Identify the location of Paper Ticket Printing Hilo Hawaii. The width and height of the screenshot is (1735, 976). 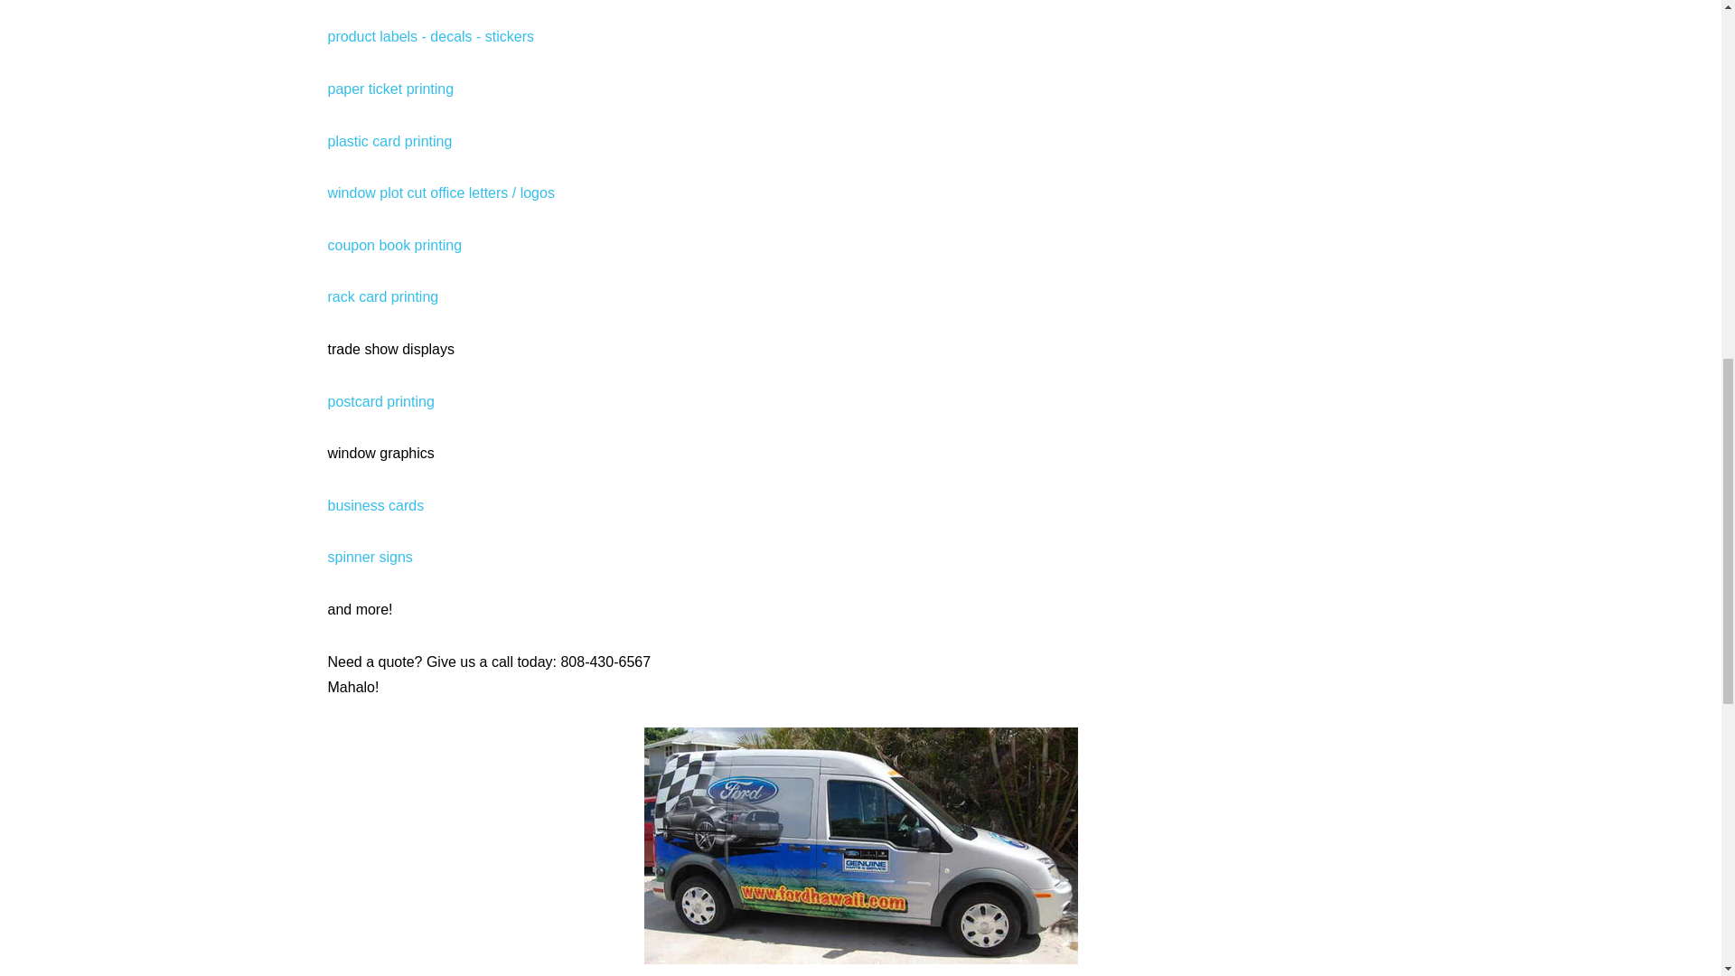
(390, 89).